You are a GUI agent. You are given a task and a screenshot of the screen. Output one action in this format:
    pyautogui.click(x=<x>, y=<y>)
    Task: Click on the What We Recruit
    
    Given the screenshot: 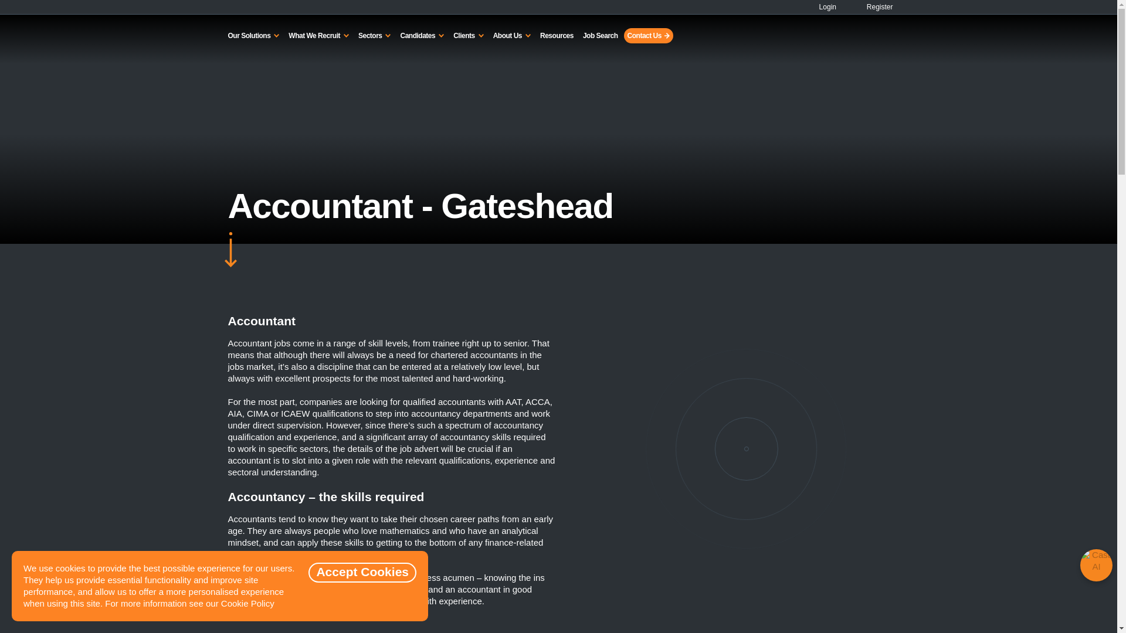 What is the action you would take?
    pyautogui.click(x=318, y=35)
    